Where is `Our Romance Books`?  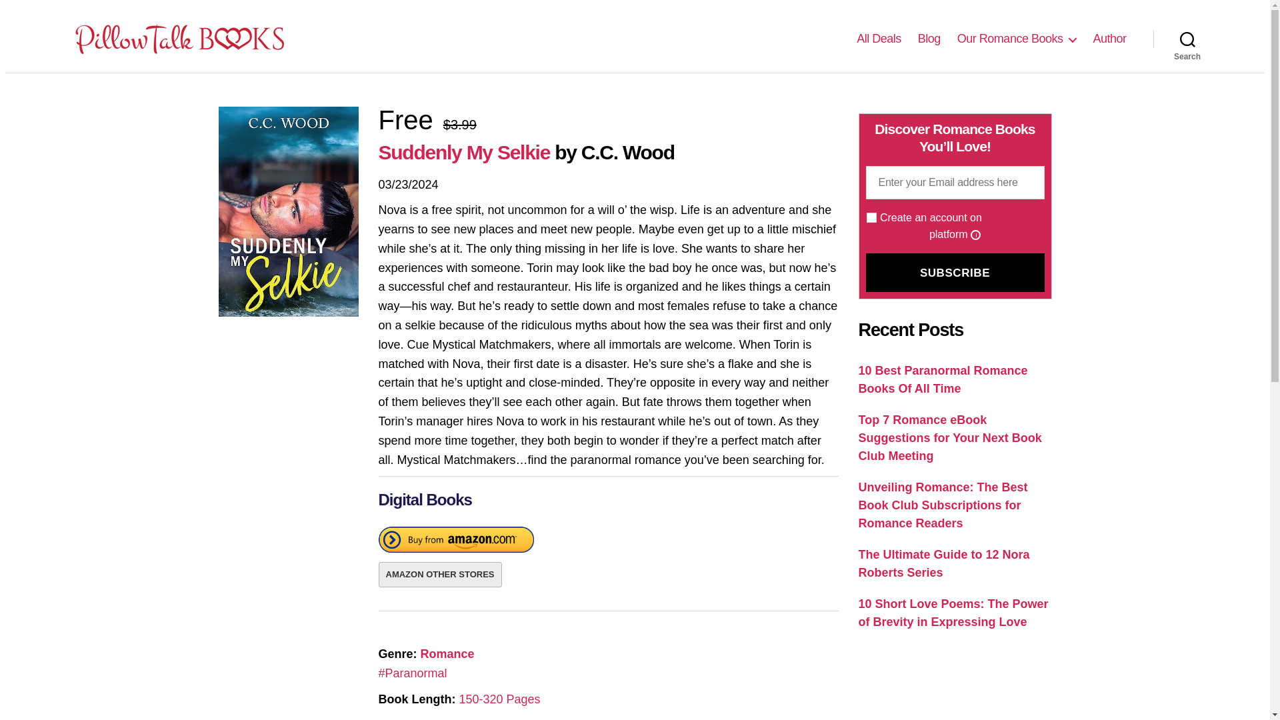
Our Romance Books is located at coordinates (1017, 39).